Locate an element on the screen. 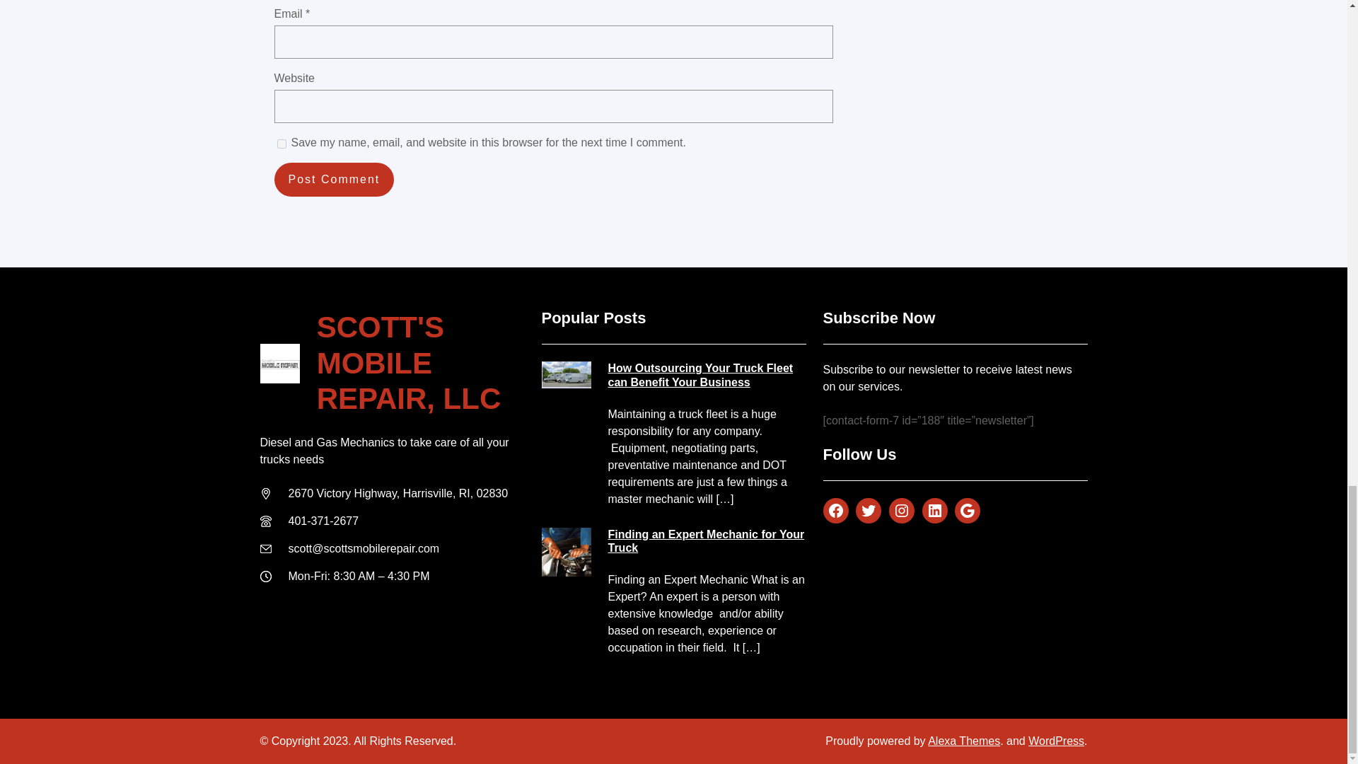 The height and width of the screenshot is (764, 1358). Facebook is located at coordinates (836, 511).